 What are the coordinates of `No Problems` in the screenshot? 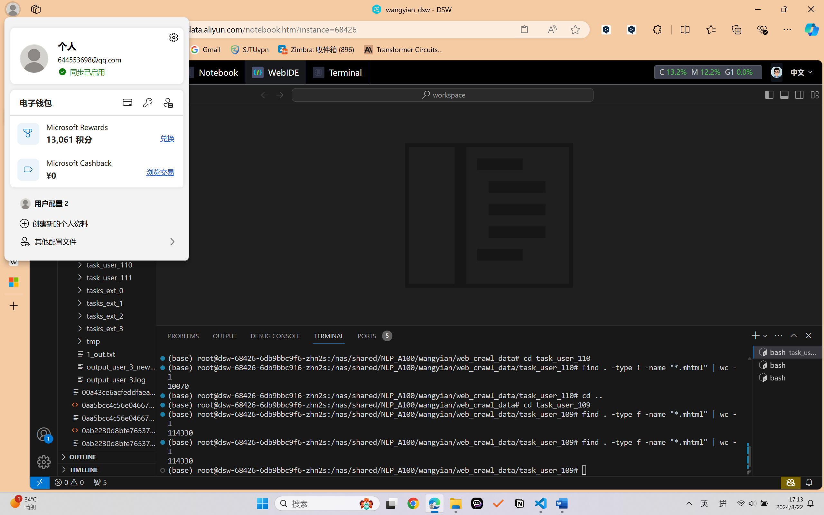 It's located at (69, 482).